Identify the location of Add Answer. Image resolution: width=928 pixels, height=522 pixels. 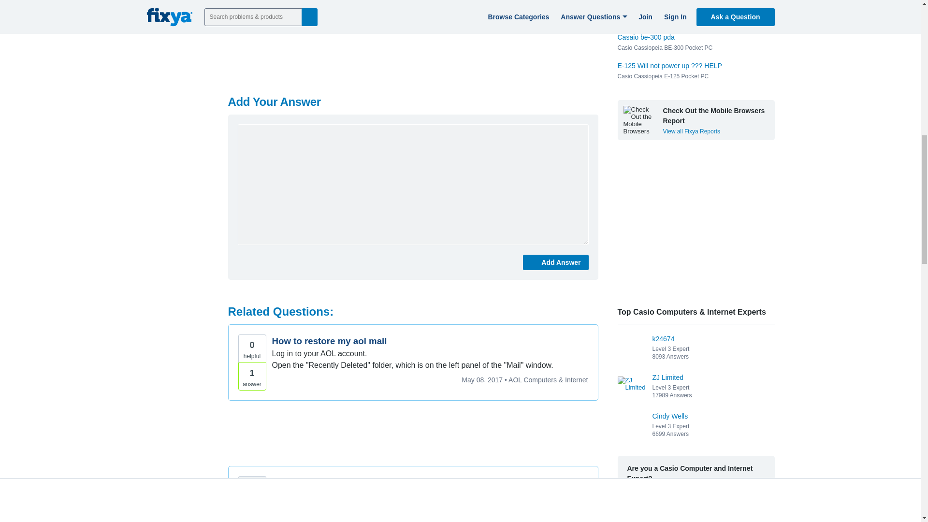
(556, 262).